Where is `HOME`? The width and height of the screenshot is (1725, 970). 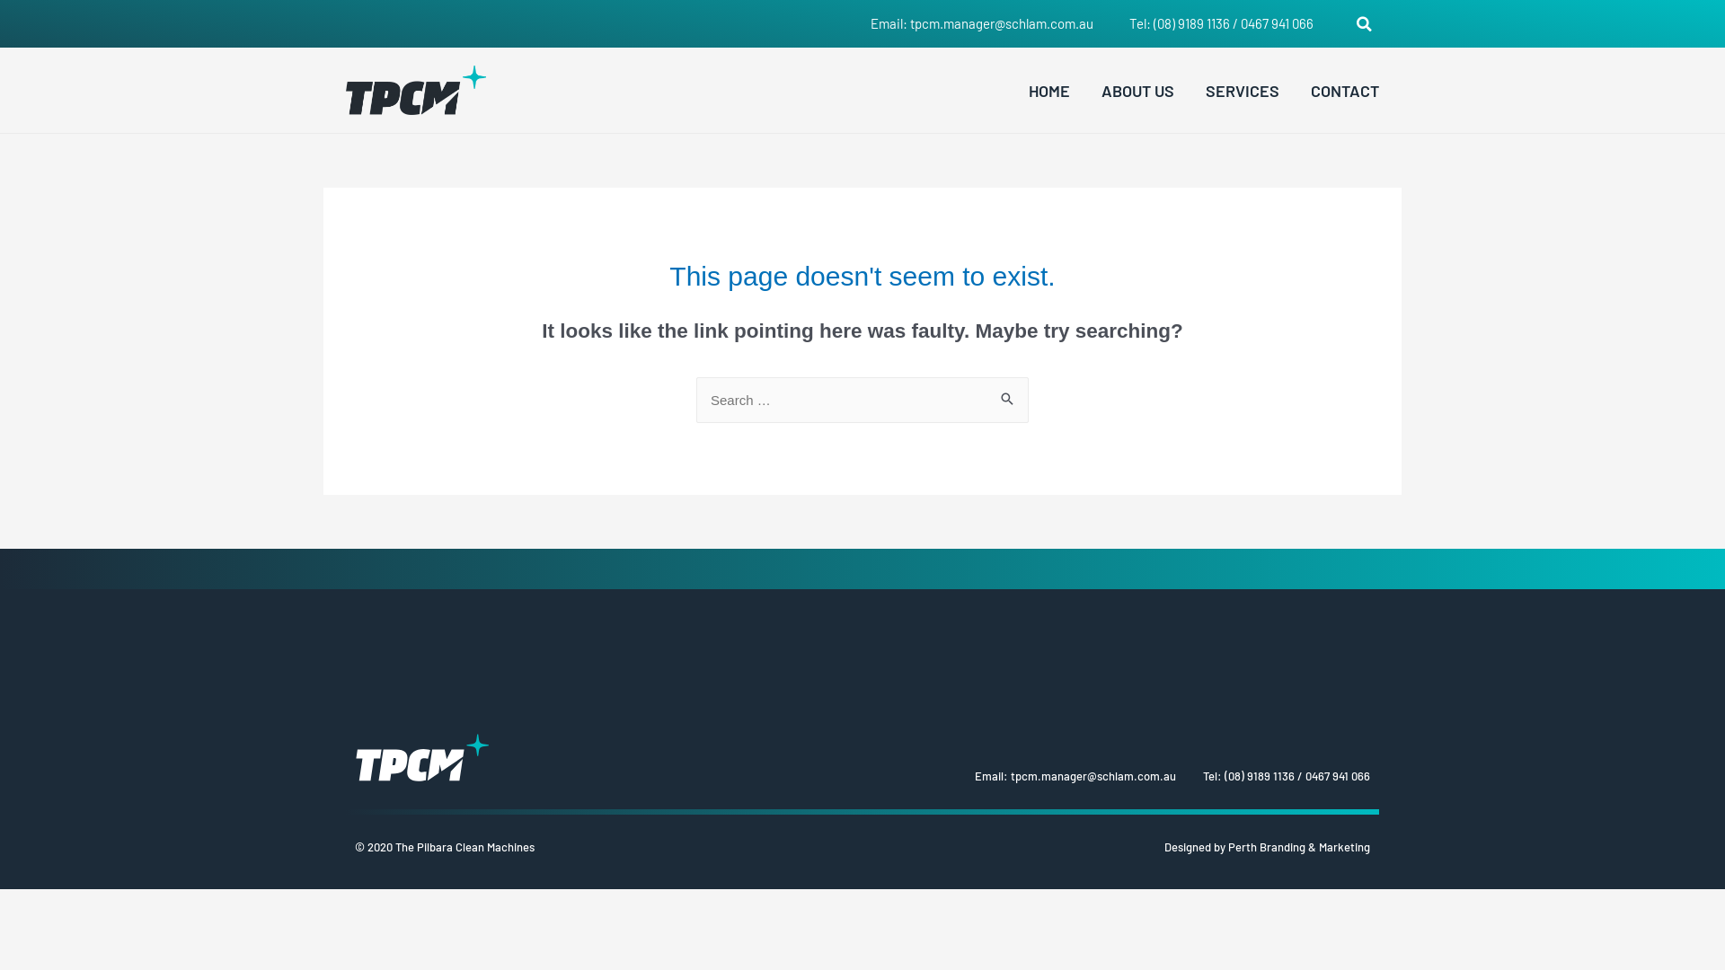 HOME is located at coordinates (1049, 90).